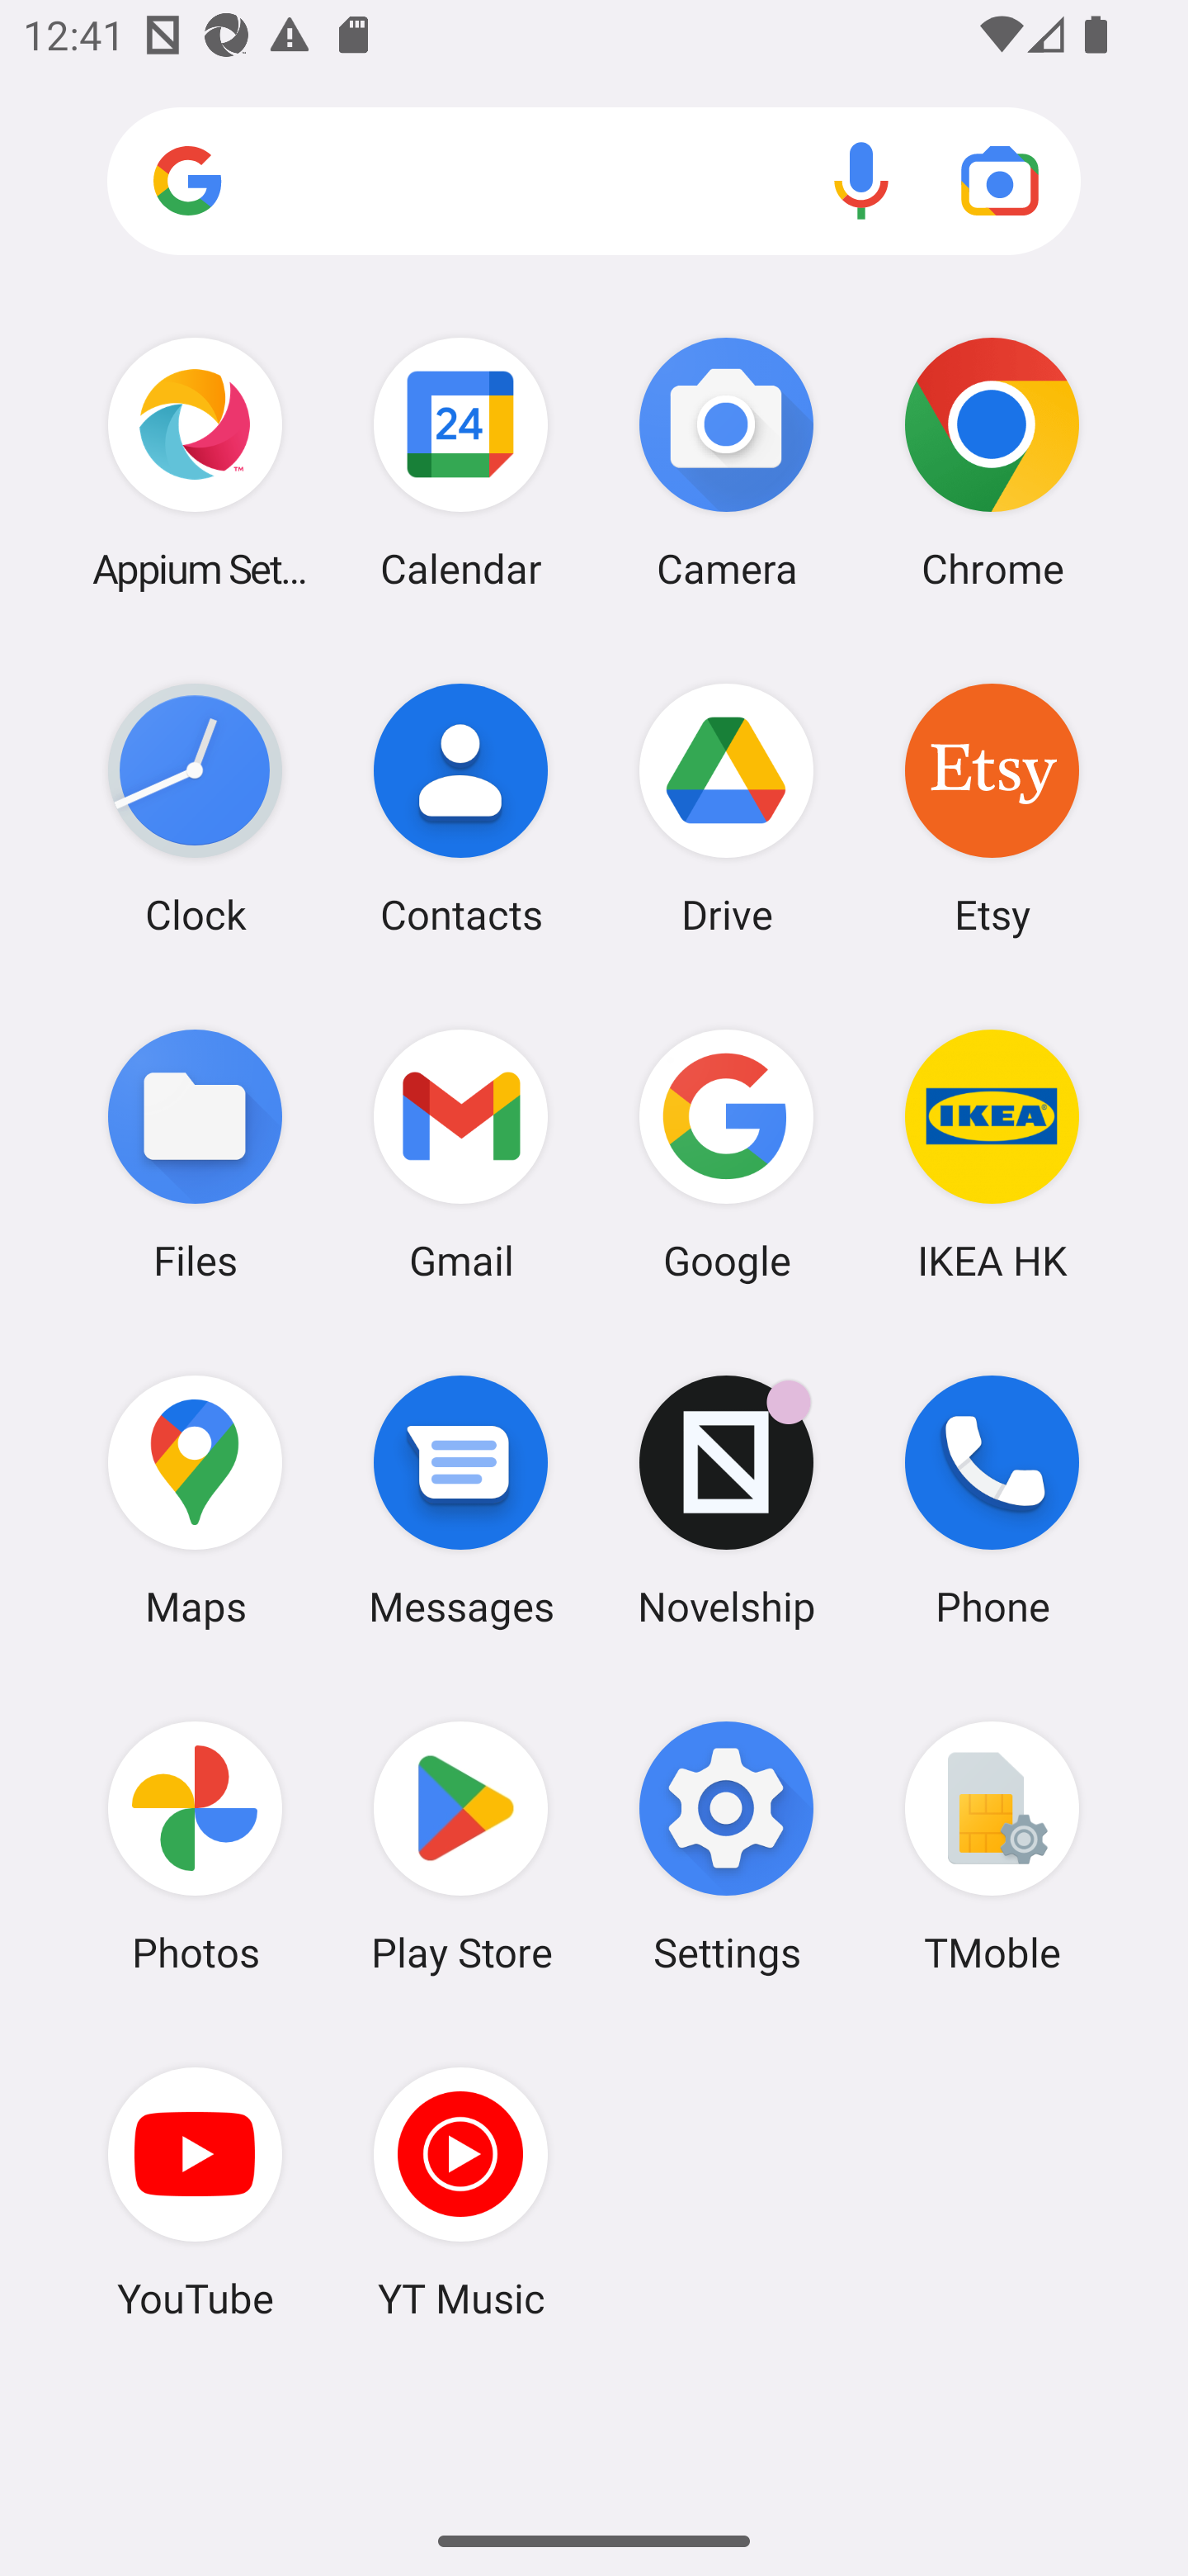  What do you see at coordinates (195, 462) in the screenshot?
I see `Appium Settings` at bounding box center [195, 462].